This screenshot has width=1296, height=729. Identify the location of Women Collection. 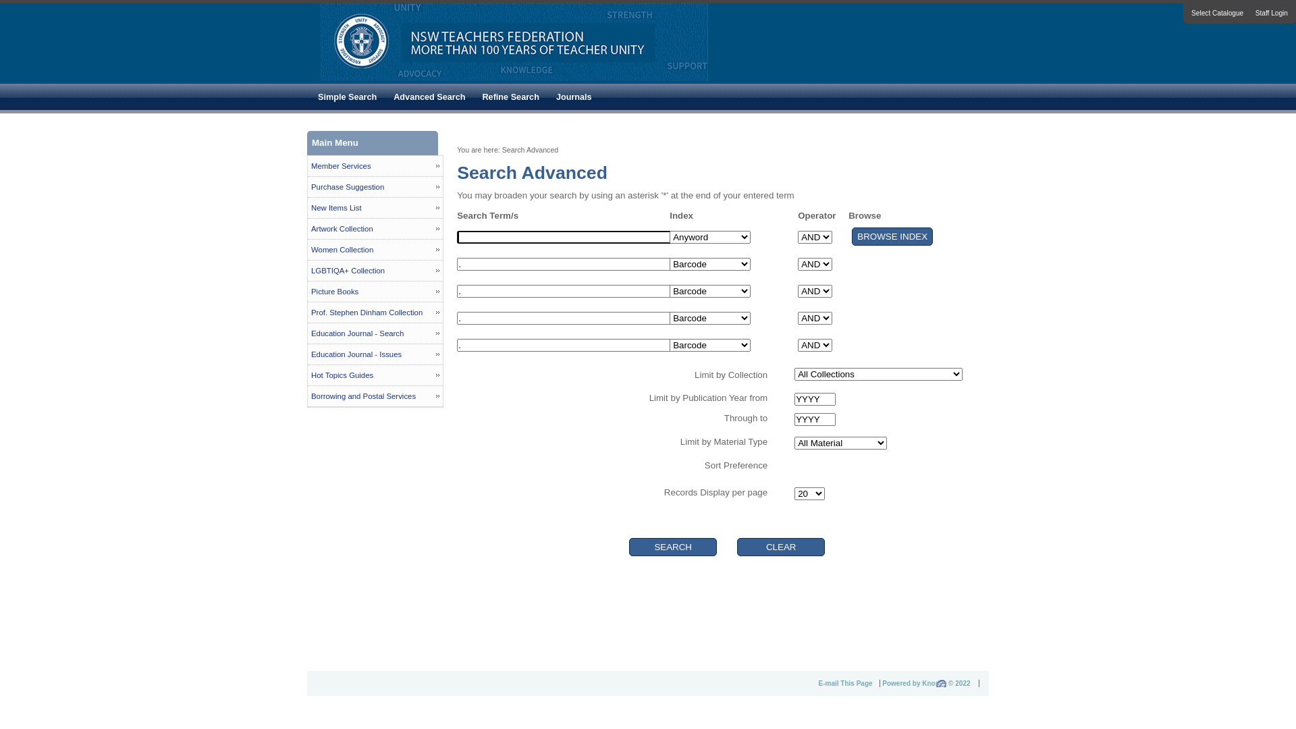
(375, 250).